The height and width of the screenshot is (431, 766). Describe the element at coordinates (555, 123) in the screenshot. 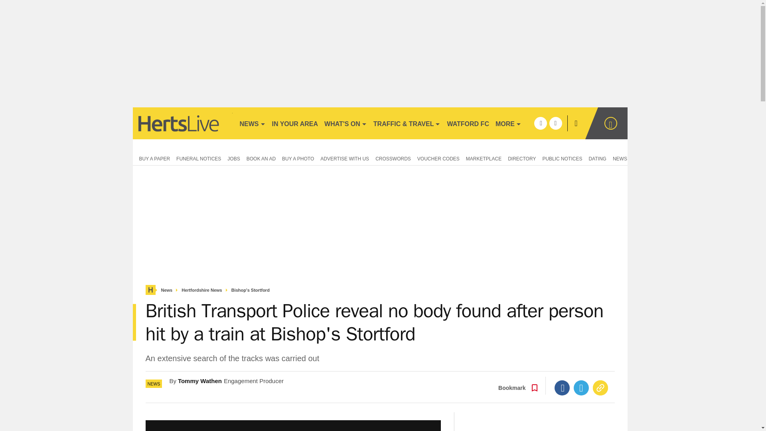

I see `twitter` at that location.